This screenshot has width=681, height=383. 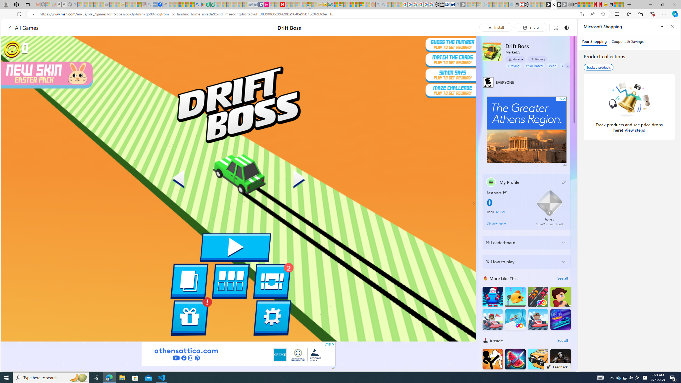 I want to click on Local - MSN, so click(x=138, y=5).